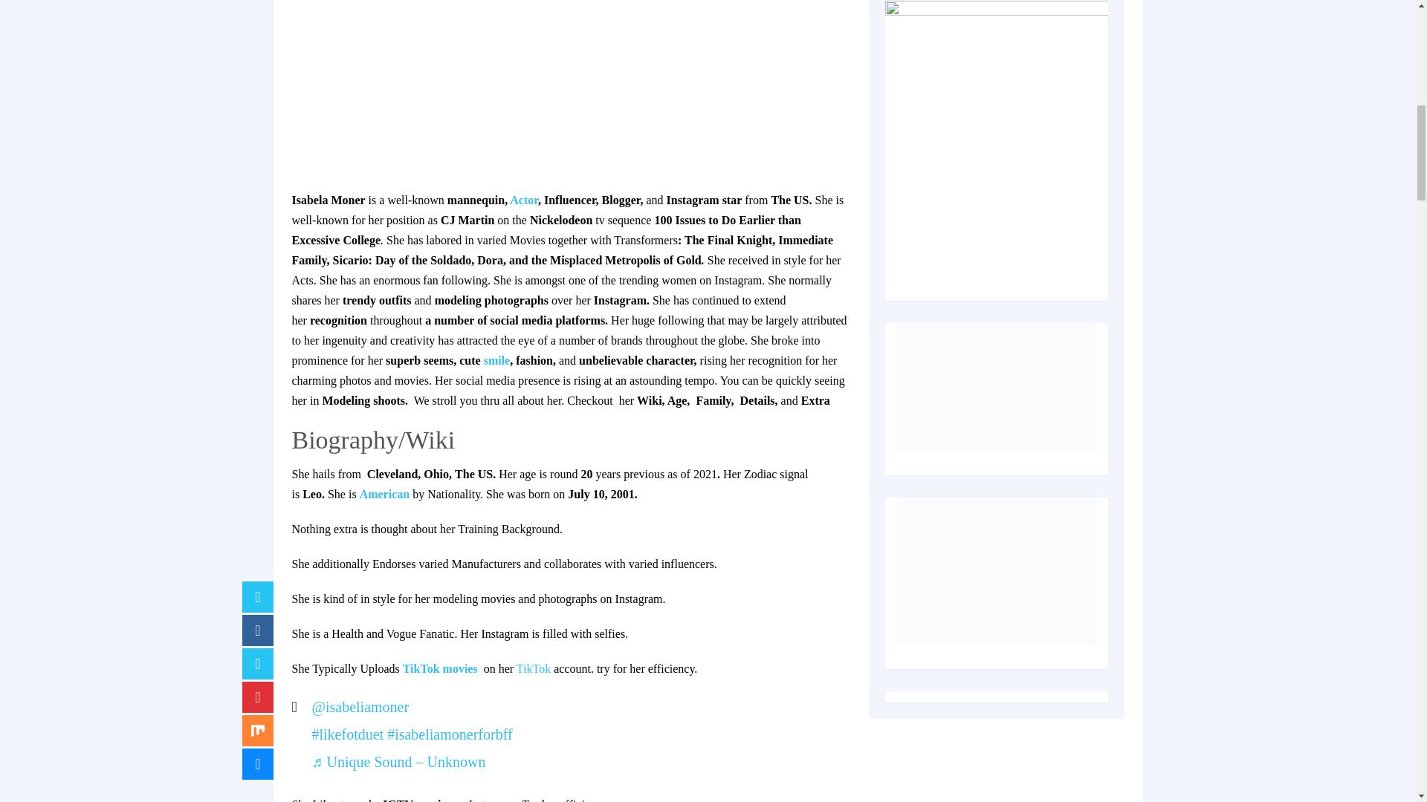  I want to click on Joanna Page Wiki, so click(496, 360).